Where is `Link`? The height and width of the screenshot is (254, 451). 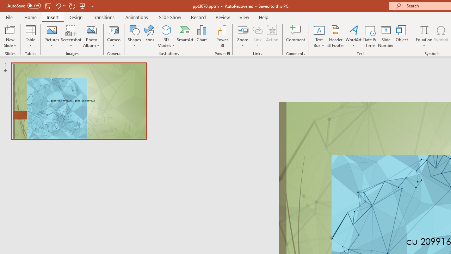
Link is located at coordinates (258, 36).